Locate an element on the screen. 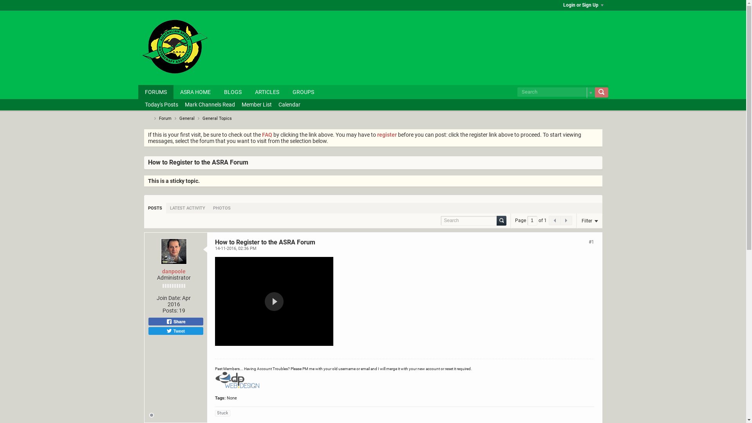 The image size is (752, 423). Search is located at coordinates (601, 92).